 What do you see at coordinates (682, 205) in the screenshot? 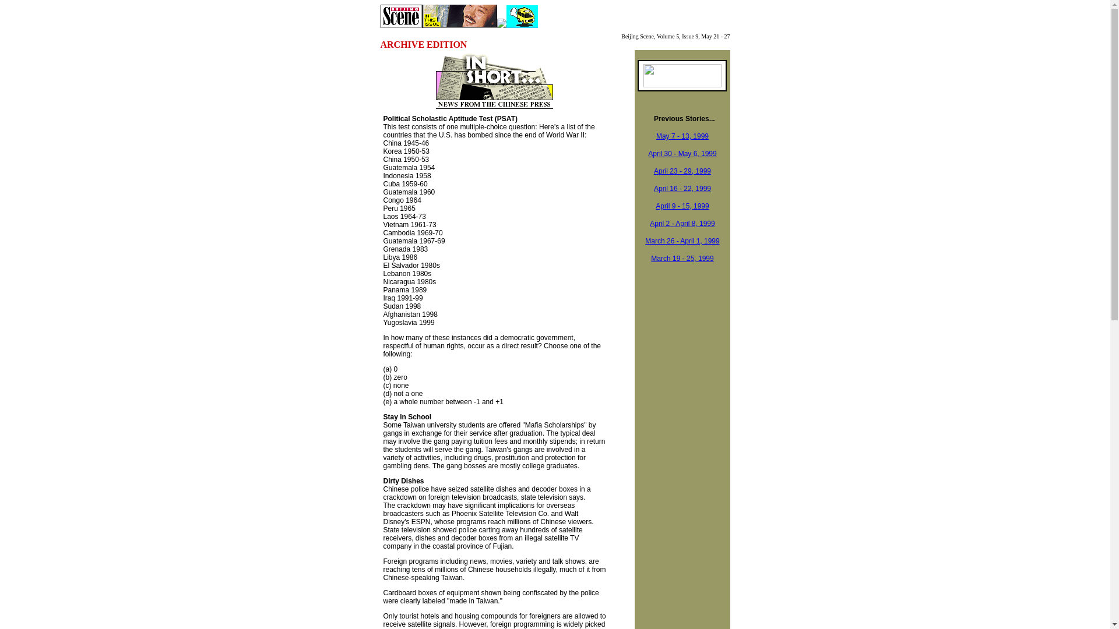
I see `April 9 - 15, 1999` at bounding box center [682, 205].